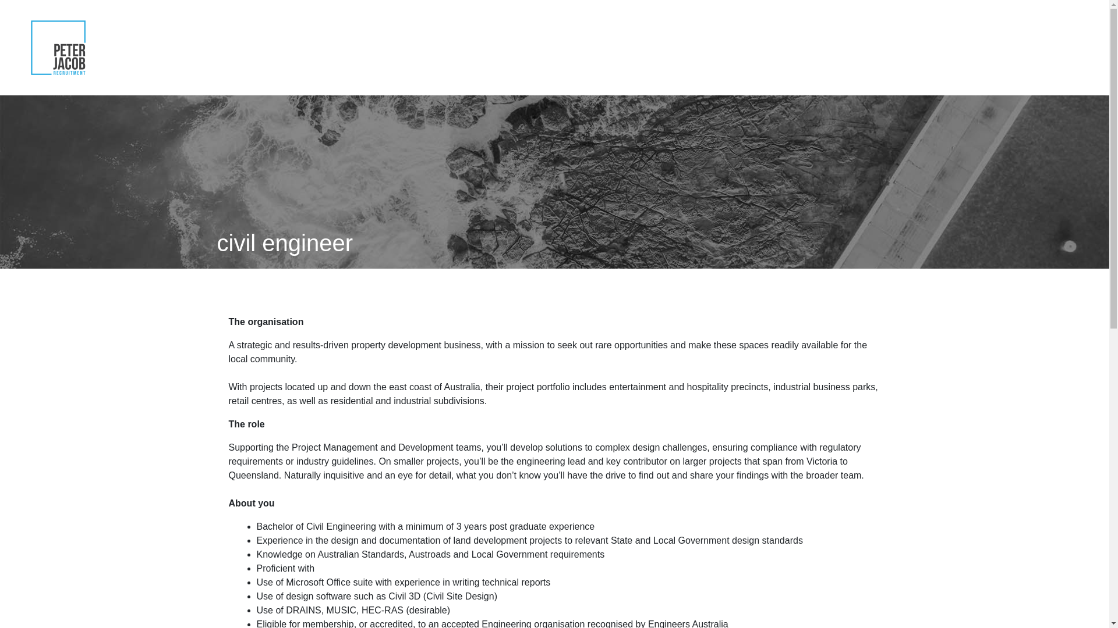  What do you see at coordinates (758, 48) in the screenshot?
I see `home.` at bounding box center [758, 48].